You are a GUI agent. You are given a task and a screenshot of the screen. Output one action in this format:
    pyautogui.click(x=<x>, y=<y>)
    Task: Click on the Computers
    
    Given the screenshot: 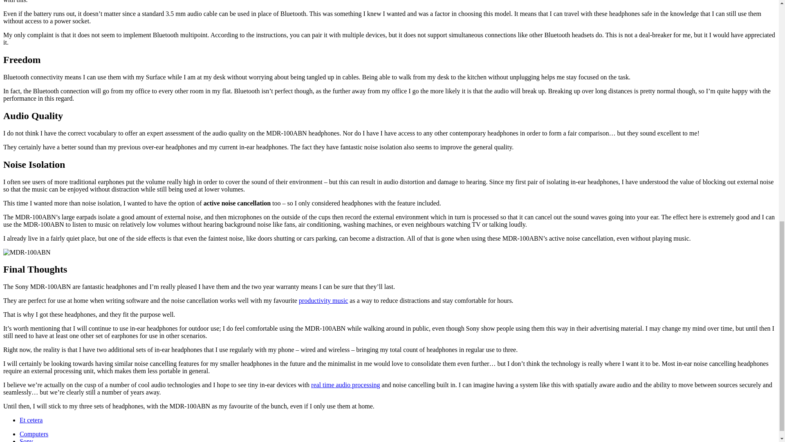 What is the action you would take?
    pyautogui.click(x=34, y=434)
    